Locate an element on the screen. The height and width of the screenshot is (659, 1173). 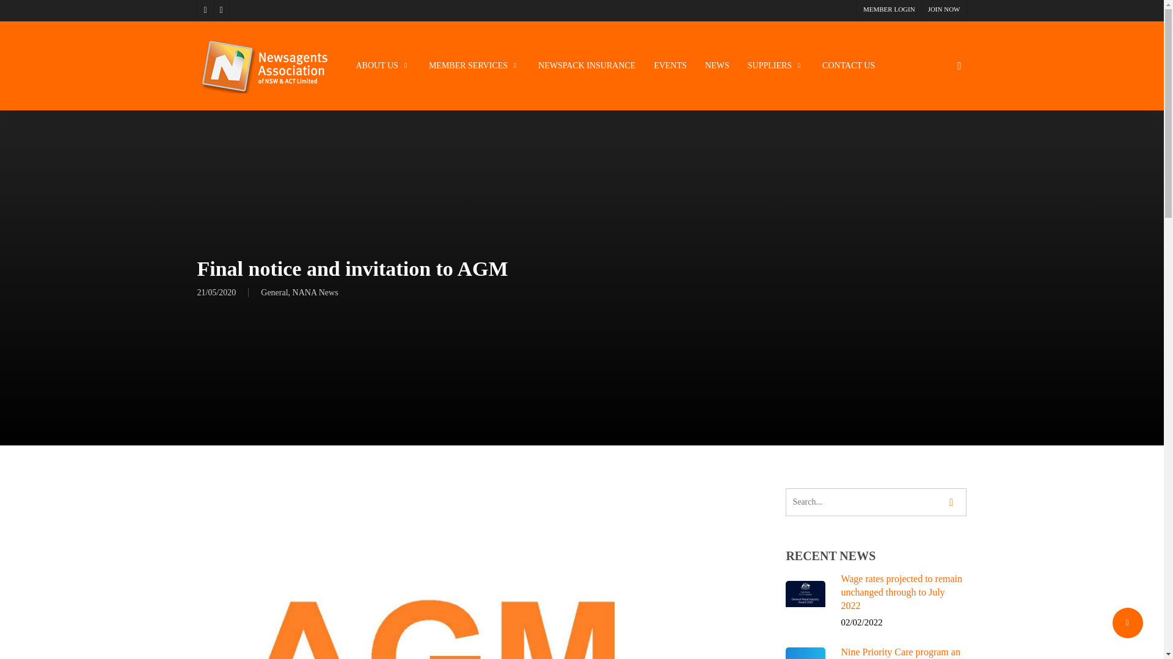
ABOUT US is located at coordinates (382, 66).